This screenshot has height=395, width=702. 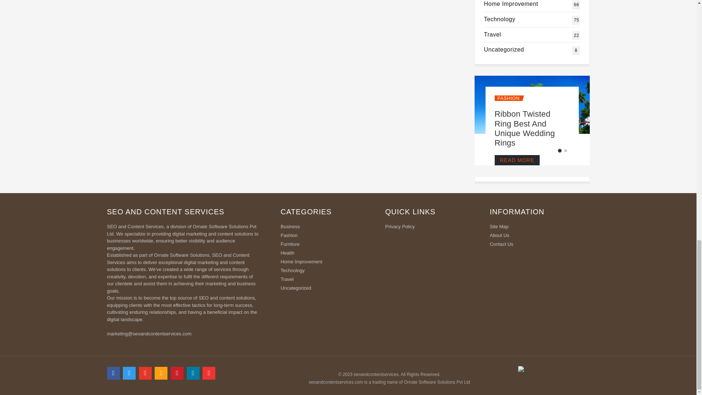 What do you see at coordinates (499, 19) in the screenshot?
I see `Travel` at bounding box center [499, 19].